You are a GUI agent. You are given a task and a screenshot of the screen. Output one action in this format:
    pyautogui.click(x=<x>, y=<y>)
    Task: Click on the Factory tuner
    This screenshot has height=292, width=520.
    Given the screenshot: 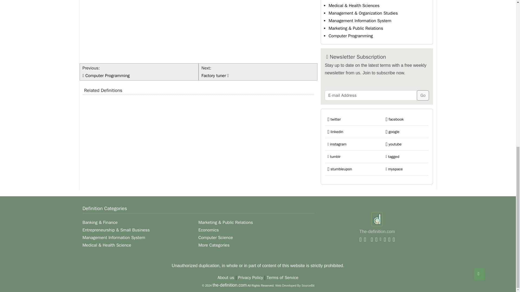 What is the action you would take?
    pyautogui.click(x=214, y=76)
    